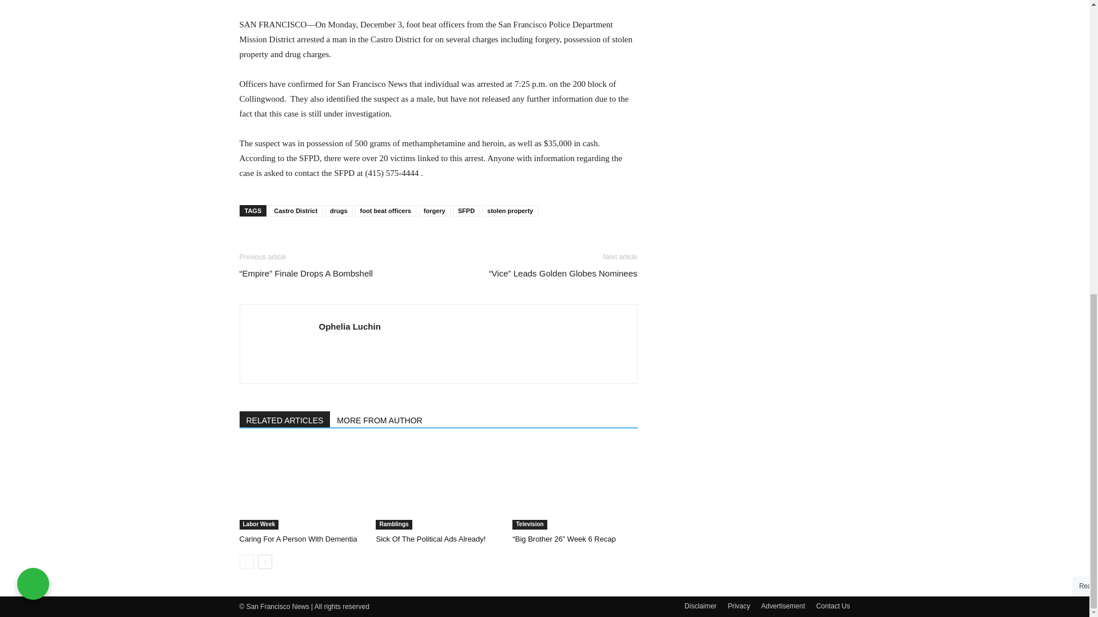 The image size is (1098, 617). I want to click on Caring For A Person With Dementia, so click(298, 539).